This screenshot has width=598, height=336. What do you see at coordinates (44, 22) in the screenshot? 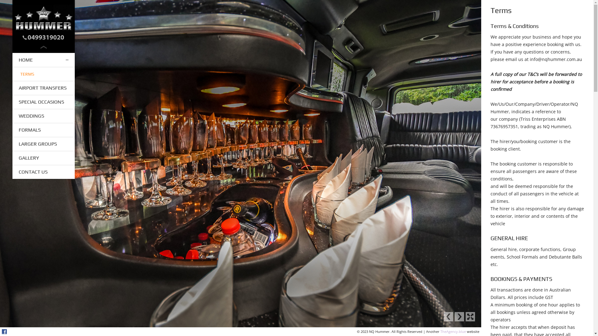
I see `Stretch Hummer in Cairns | Stretch Hummer in Cairns` at bounding box center [44, 22].